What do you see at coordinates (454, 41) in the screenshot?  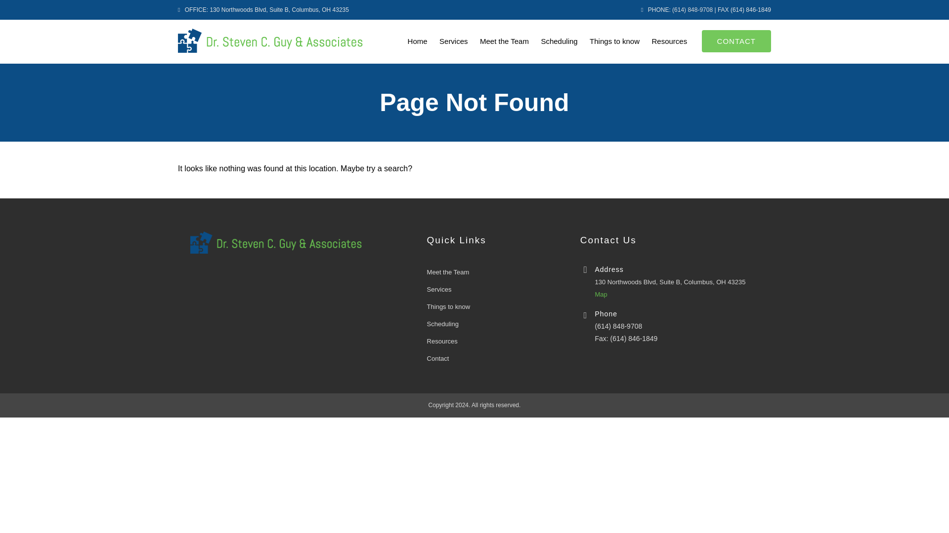 I see `Services` at bounding box center [454, 41].